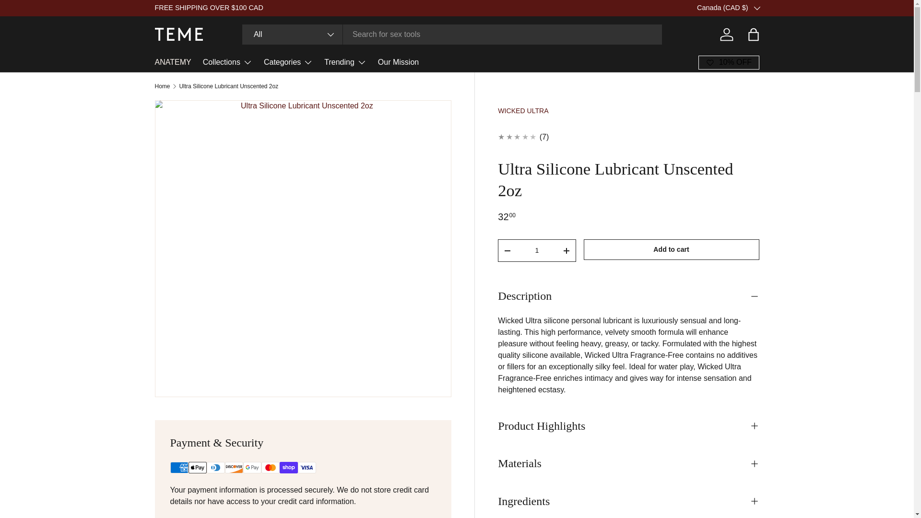  What do you see at coordinates (270, 468) in the screenshot?
I see `Mastercard` at bounding box center [270, 468].